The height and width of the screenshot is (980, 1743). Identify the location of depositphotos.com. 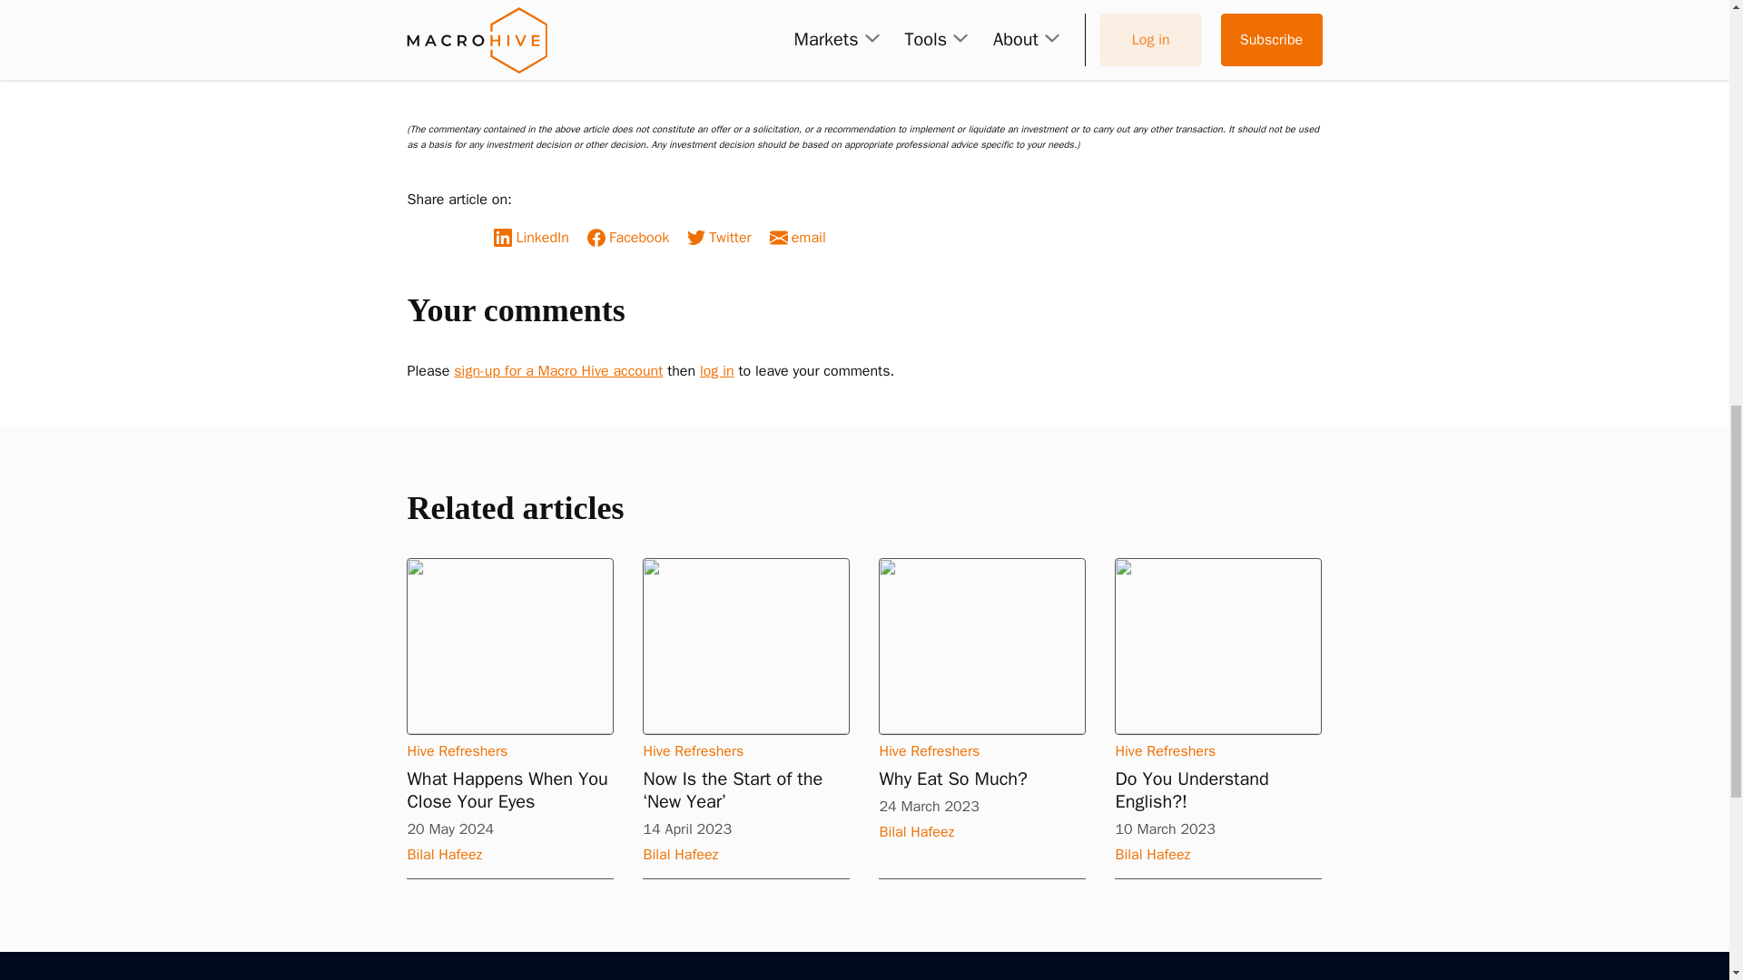
(506, 69).